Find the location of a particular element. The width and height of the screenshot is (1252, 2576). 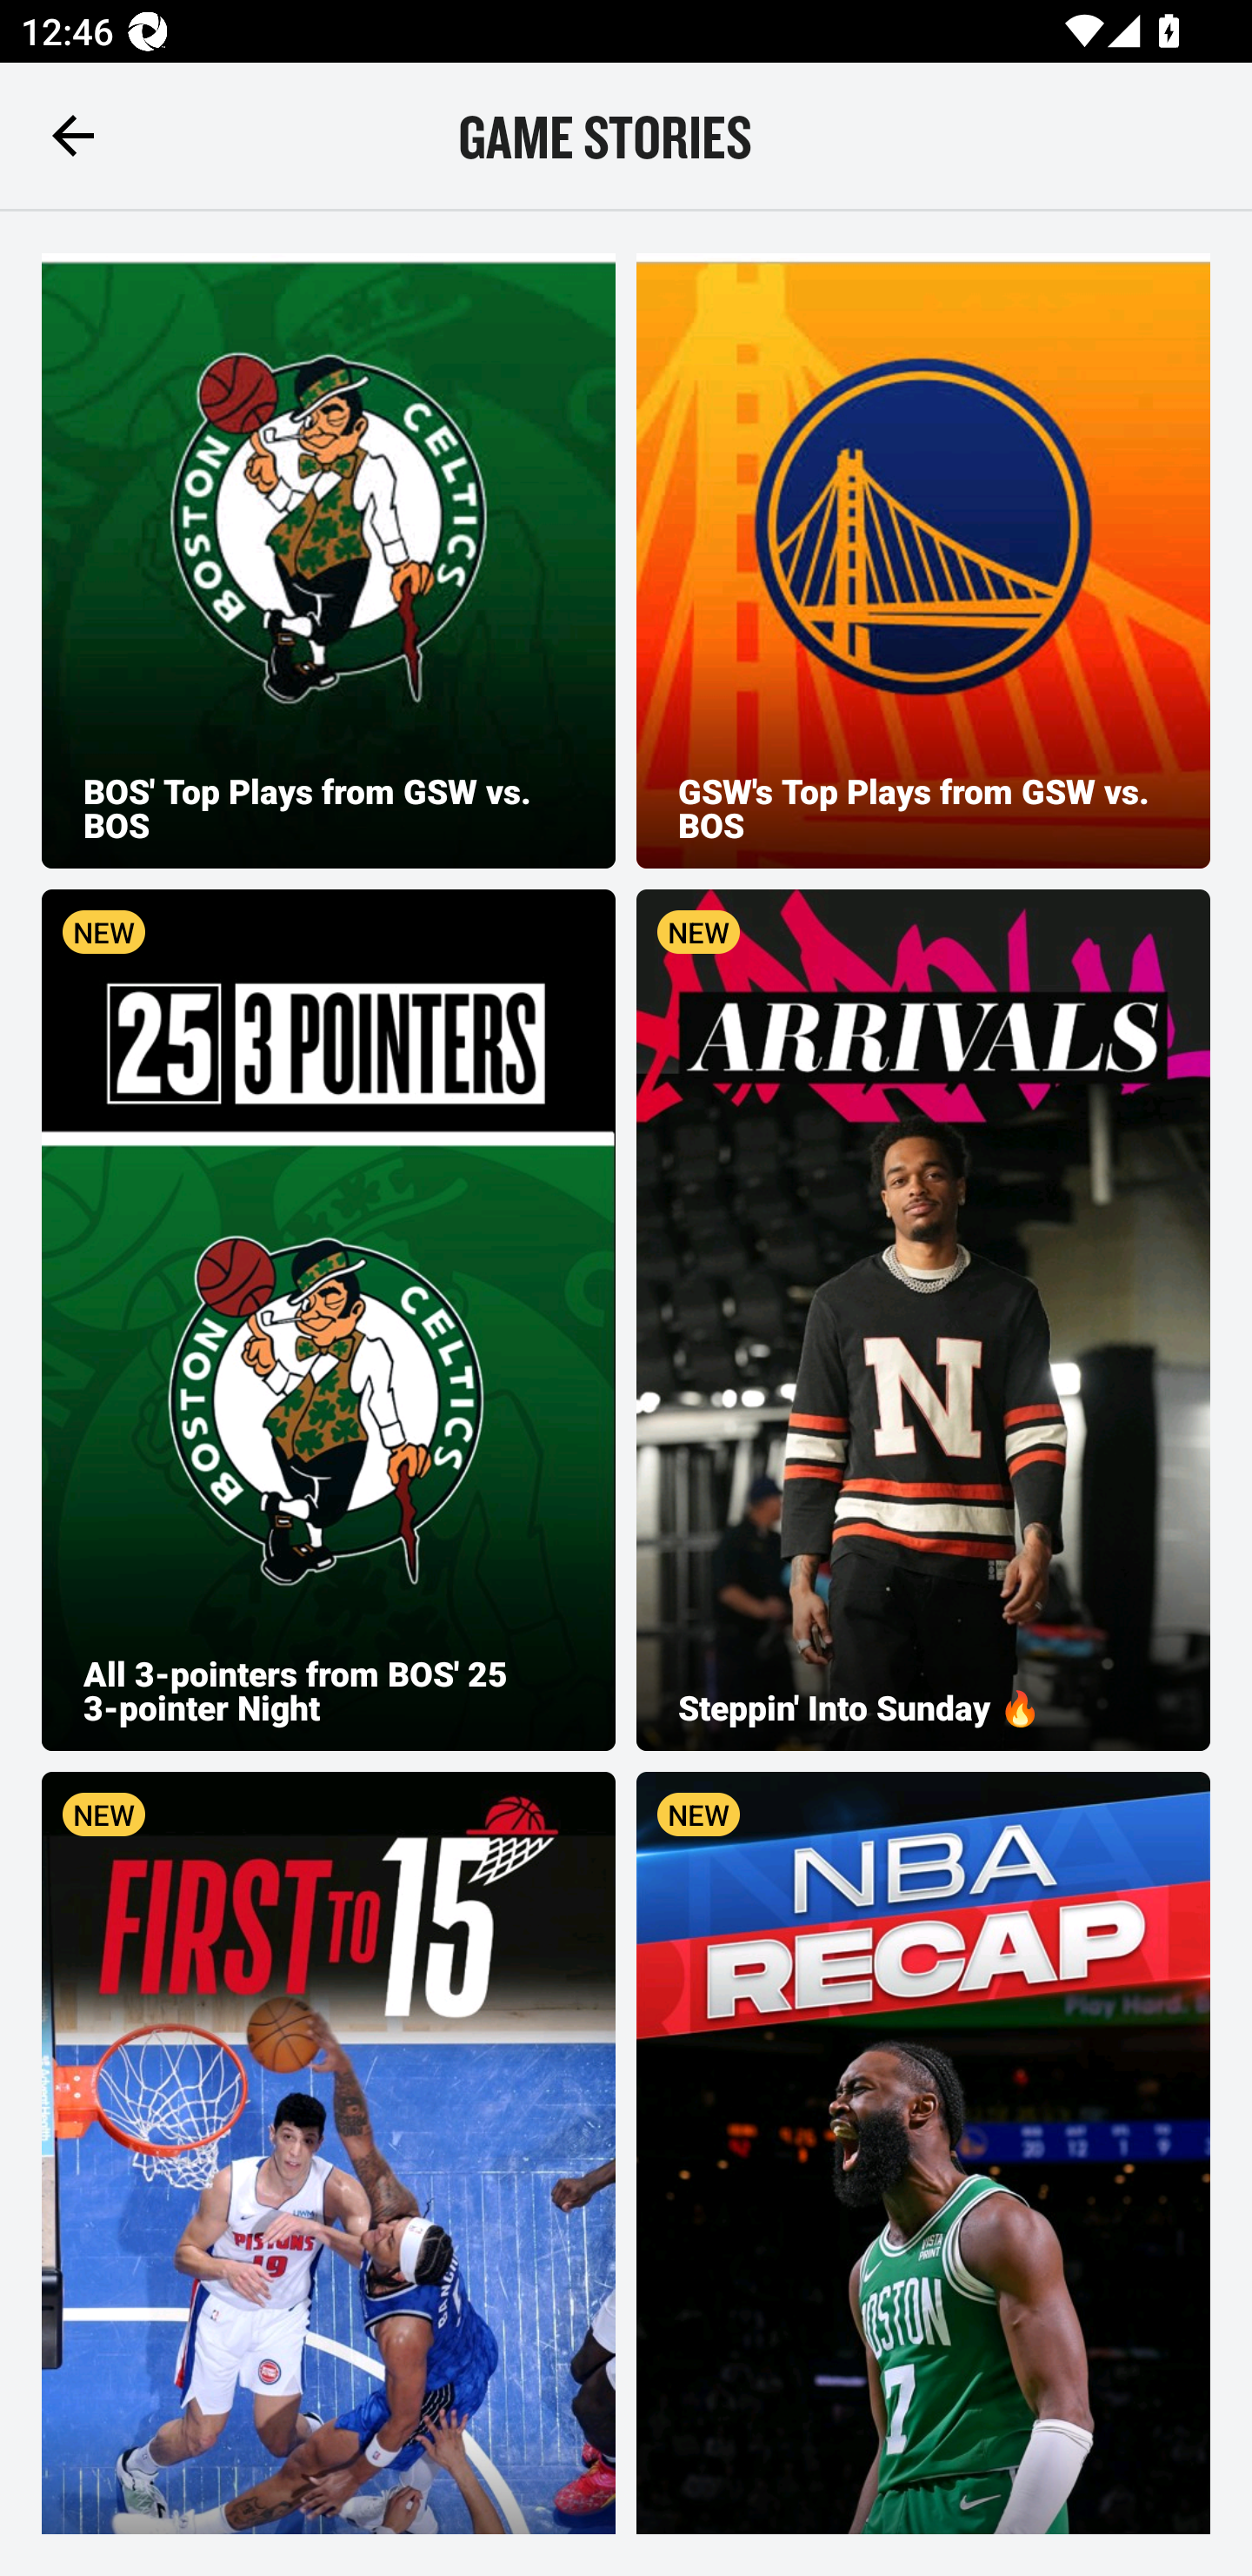

NEW Steppin' Into Sunday 🔥 is located at coordinates (923, 1319).